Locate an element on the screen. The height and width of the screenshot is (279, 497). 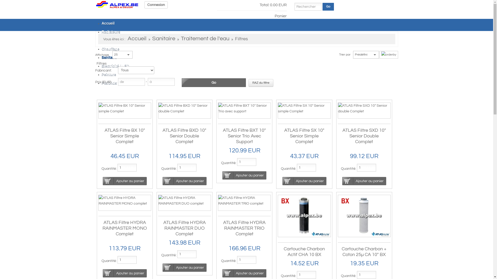
ATLAS Filtre BX 10" Senior simple Complet is located at coordinates (125, 109).